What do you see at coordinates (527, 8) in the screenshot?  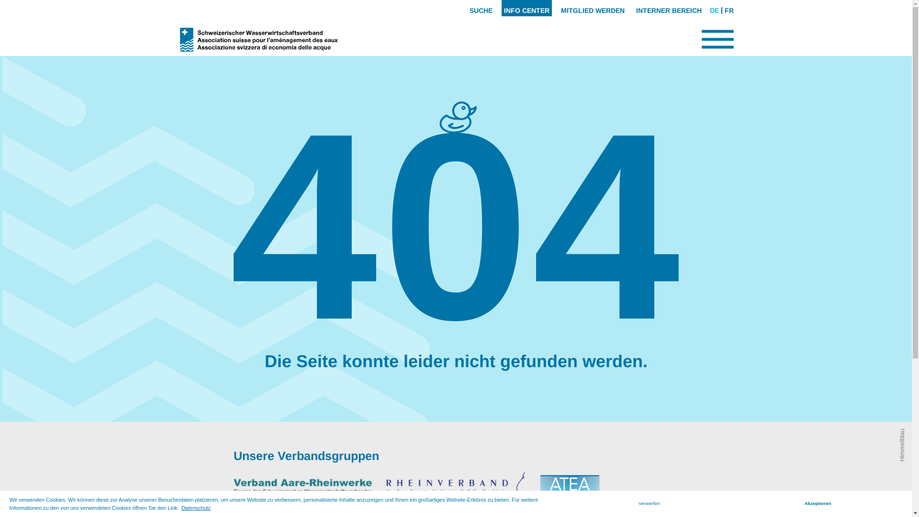 I see `INFO CENTER` at bounding box center [527, 8].